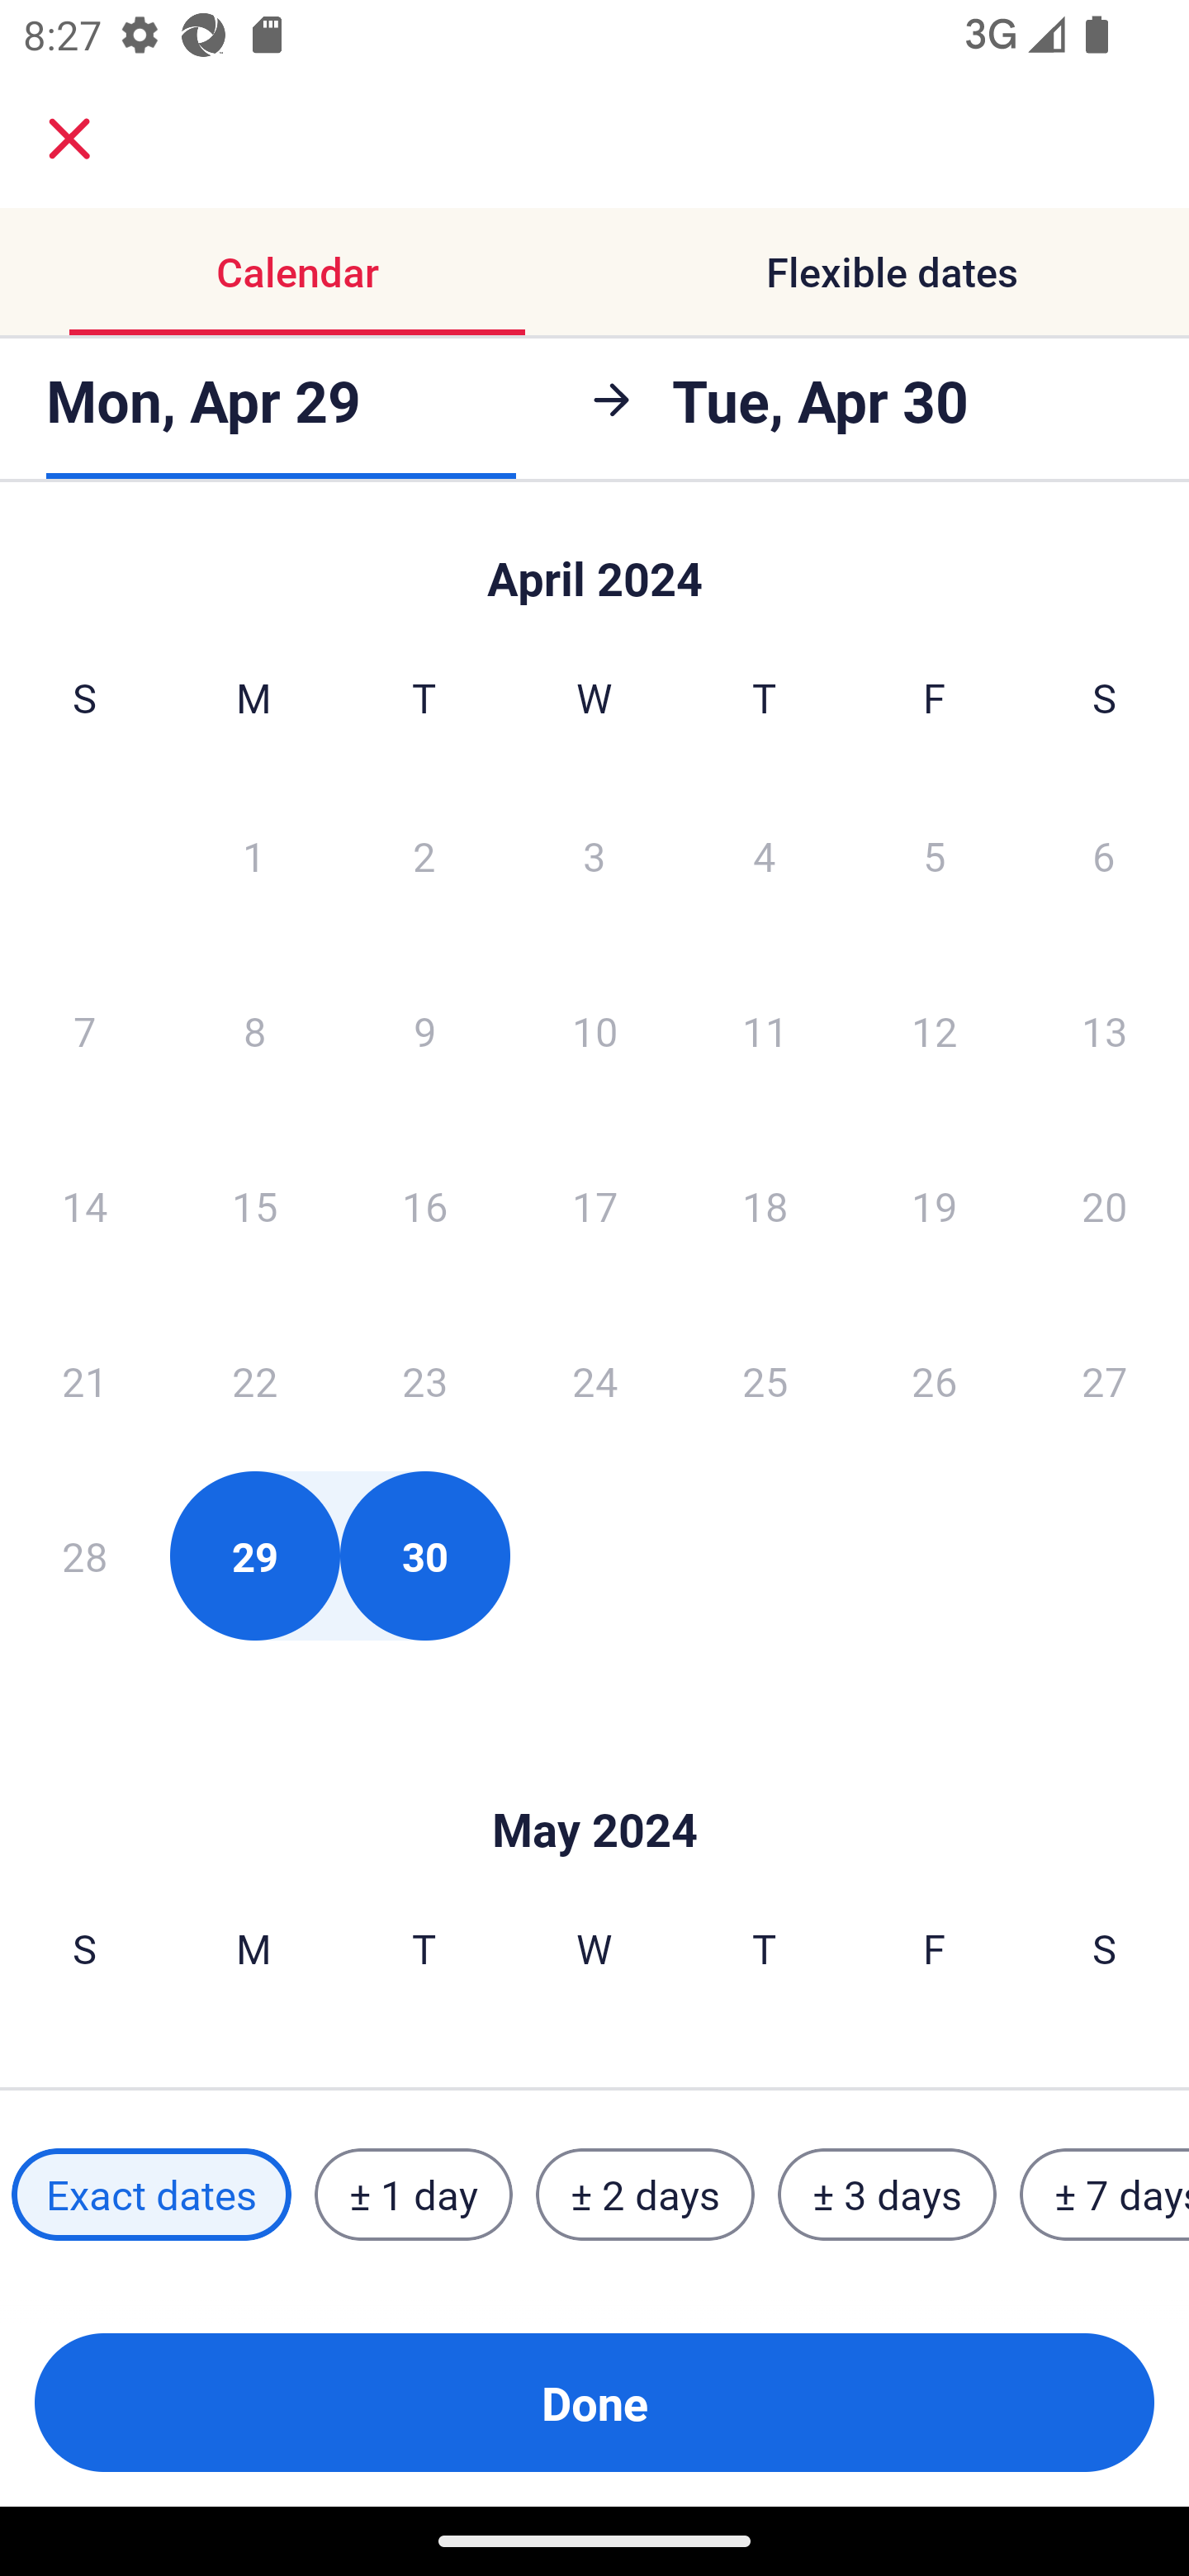  I want to click on 10 Wednesday, April 10, 2024, so click(594, 1030).